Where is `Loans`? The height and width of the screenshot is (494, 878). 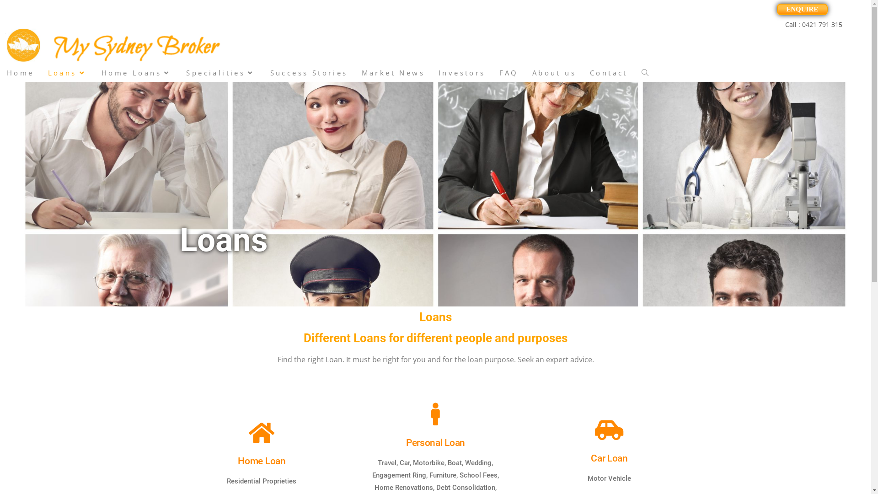
Loans is located at coordinates (68, 73).